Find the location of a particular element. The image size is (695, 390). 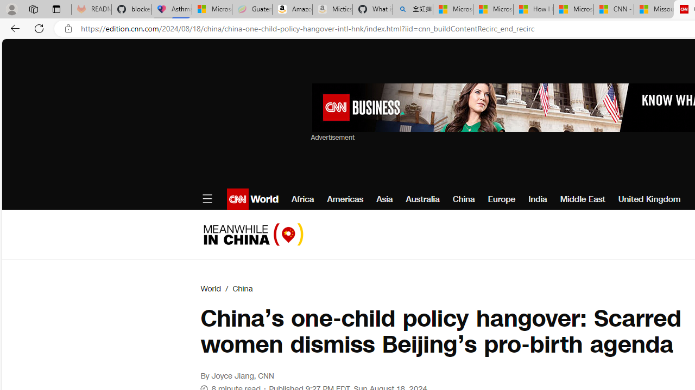

CNN - MSN is located at coordinates (614, 10).